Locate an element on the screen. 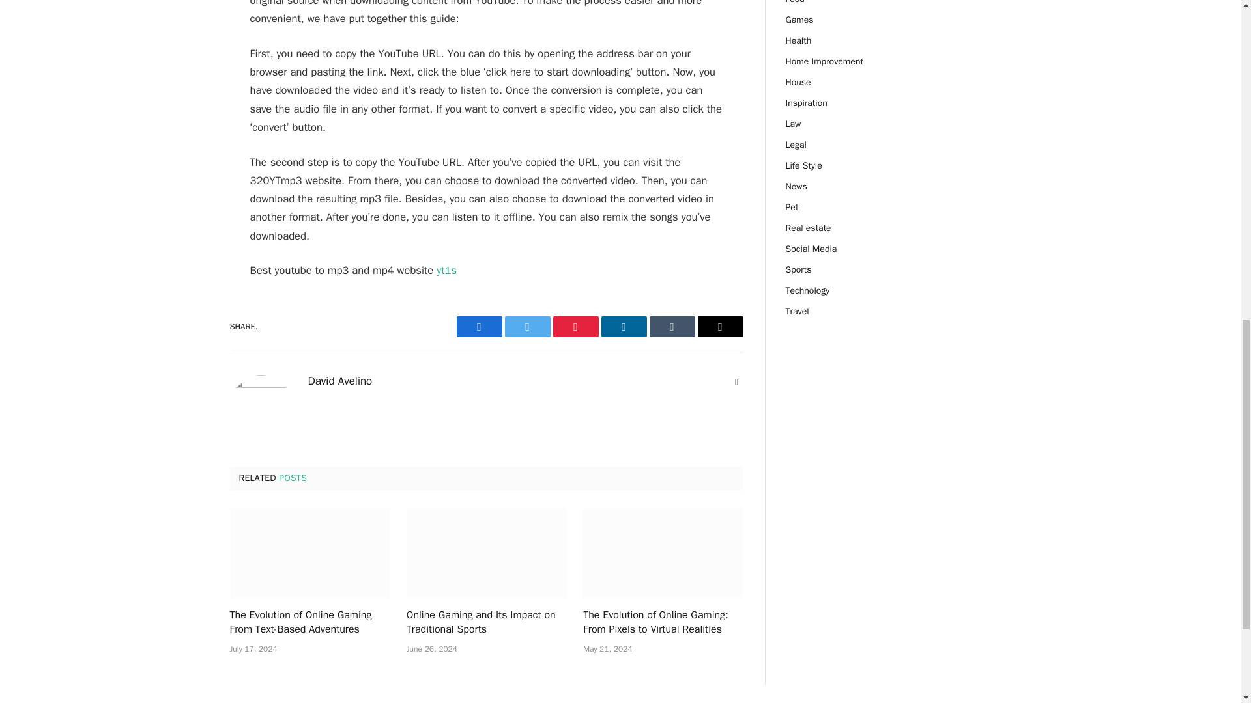 This screenshot has height=703, width=1251. yt1s is located at coordinates (446, 270).